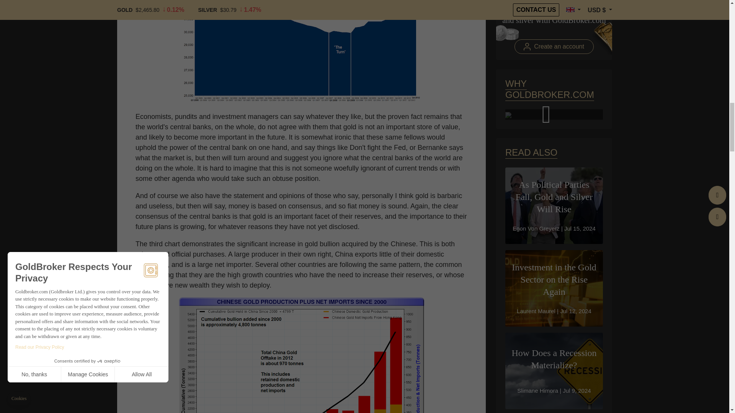  What do you see at coordinates (302, 355) in the screenshot?
I see `Chinese gold production plus net imports since 2000` at bounding box center [302, 355].